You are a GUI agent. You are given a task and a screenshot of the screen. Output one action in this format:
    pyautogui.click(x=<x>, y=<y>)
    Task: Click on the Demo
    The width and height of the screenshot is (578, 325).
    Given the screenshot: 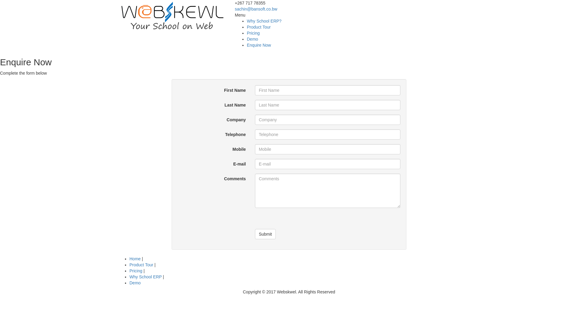 What is the action you would take?
    pyautogui.click(x=252, y=39)
    